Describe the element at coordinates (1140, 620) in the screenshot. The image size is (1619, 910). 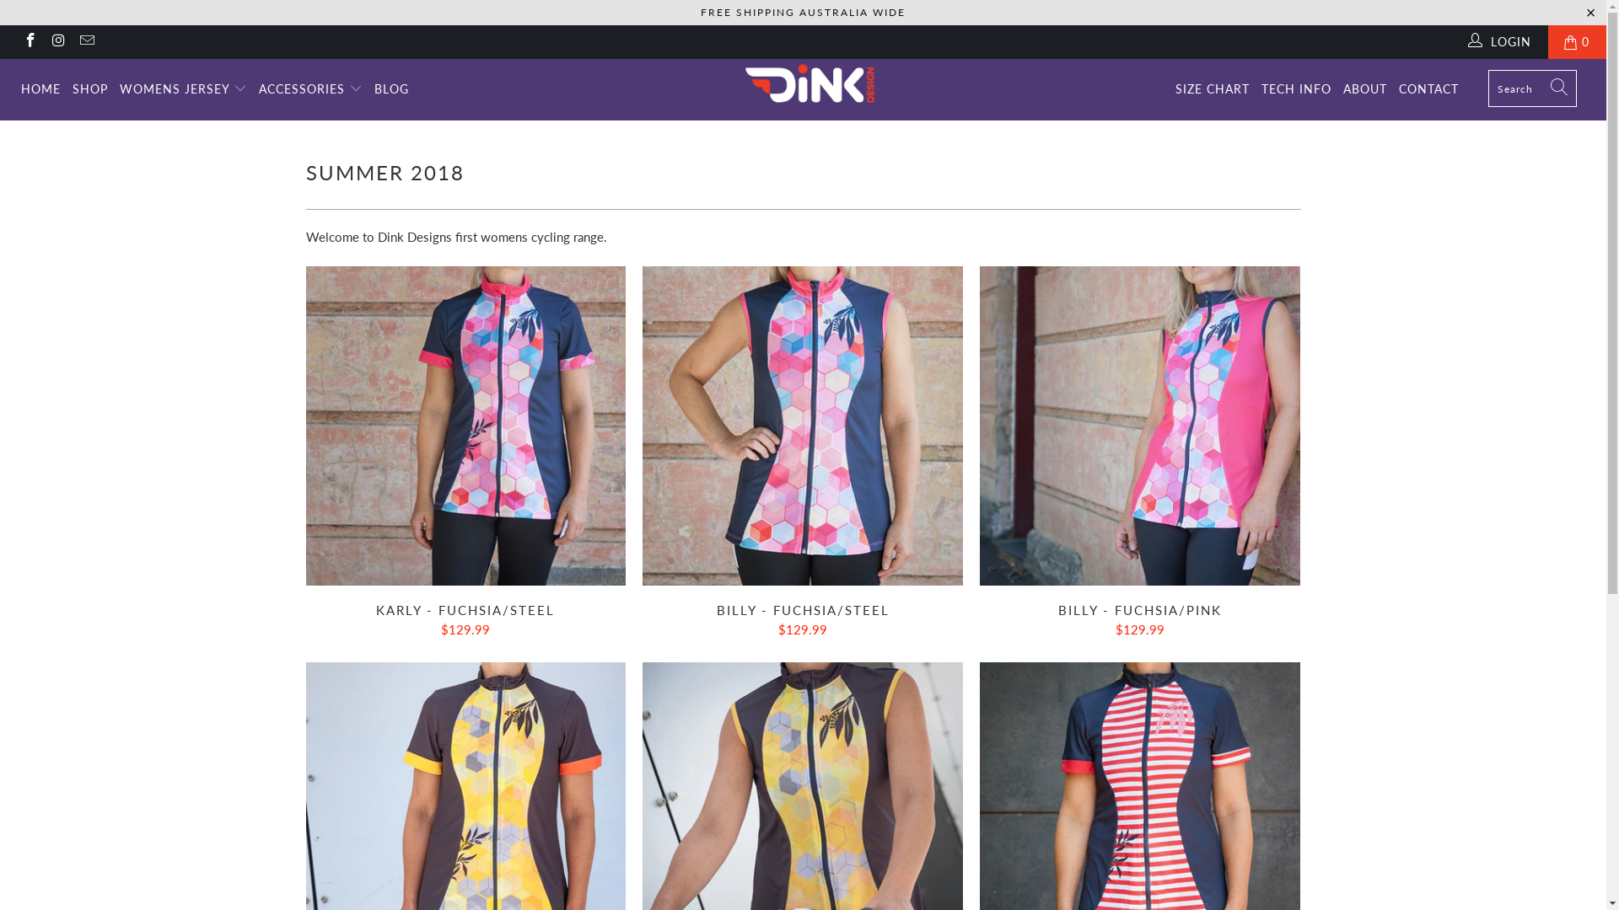
I see `BILLY - FUCHSIA/PINK
$129.99` at that location.